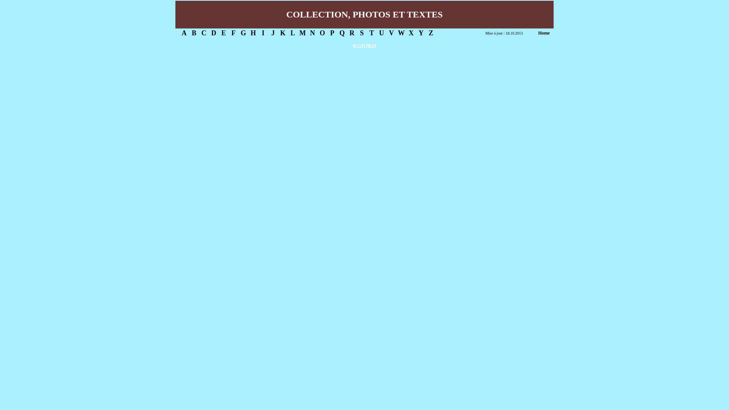 This screenshot has height=410, width=729. I want to click on E, so click(224, 33).